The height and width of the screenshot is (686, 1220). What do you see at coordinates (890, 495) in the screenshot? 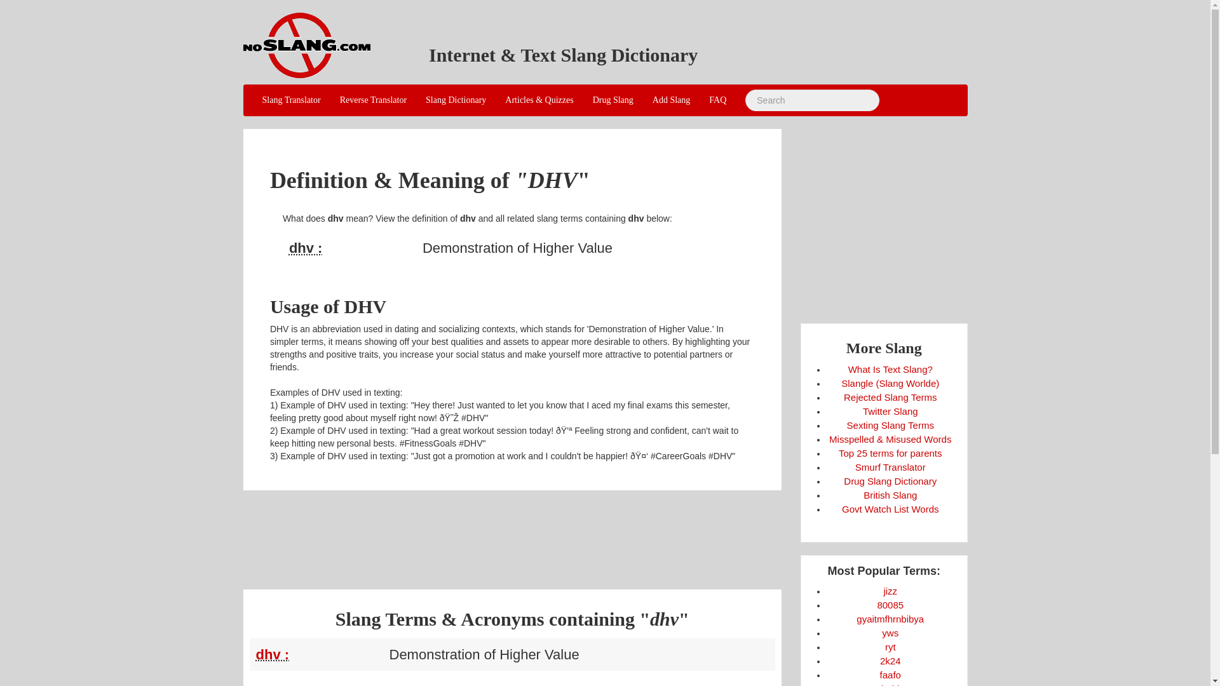
I see `British Slang` at bounding box center [890, 495].